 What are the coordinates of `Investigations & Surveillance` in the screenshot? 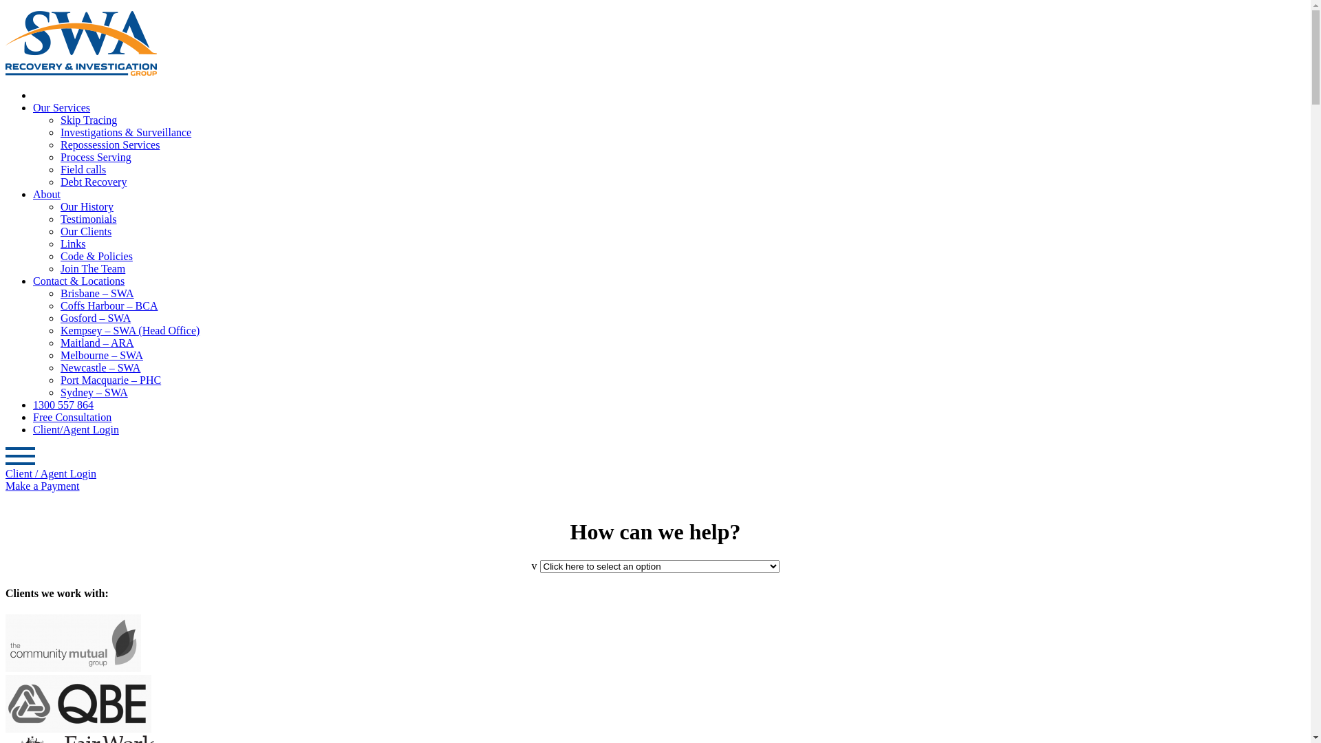 It's located at (126, 132).